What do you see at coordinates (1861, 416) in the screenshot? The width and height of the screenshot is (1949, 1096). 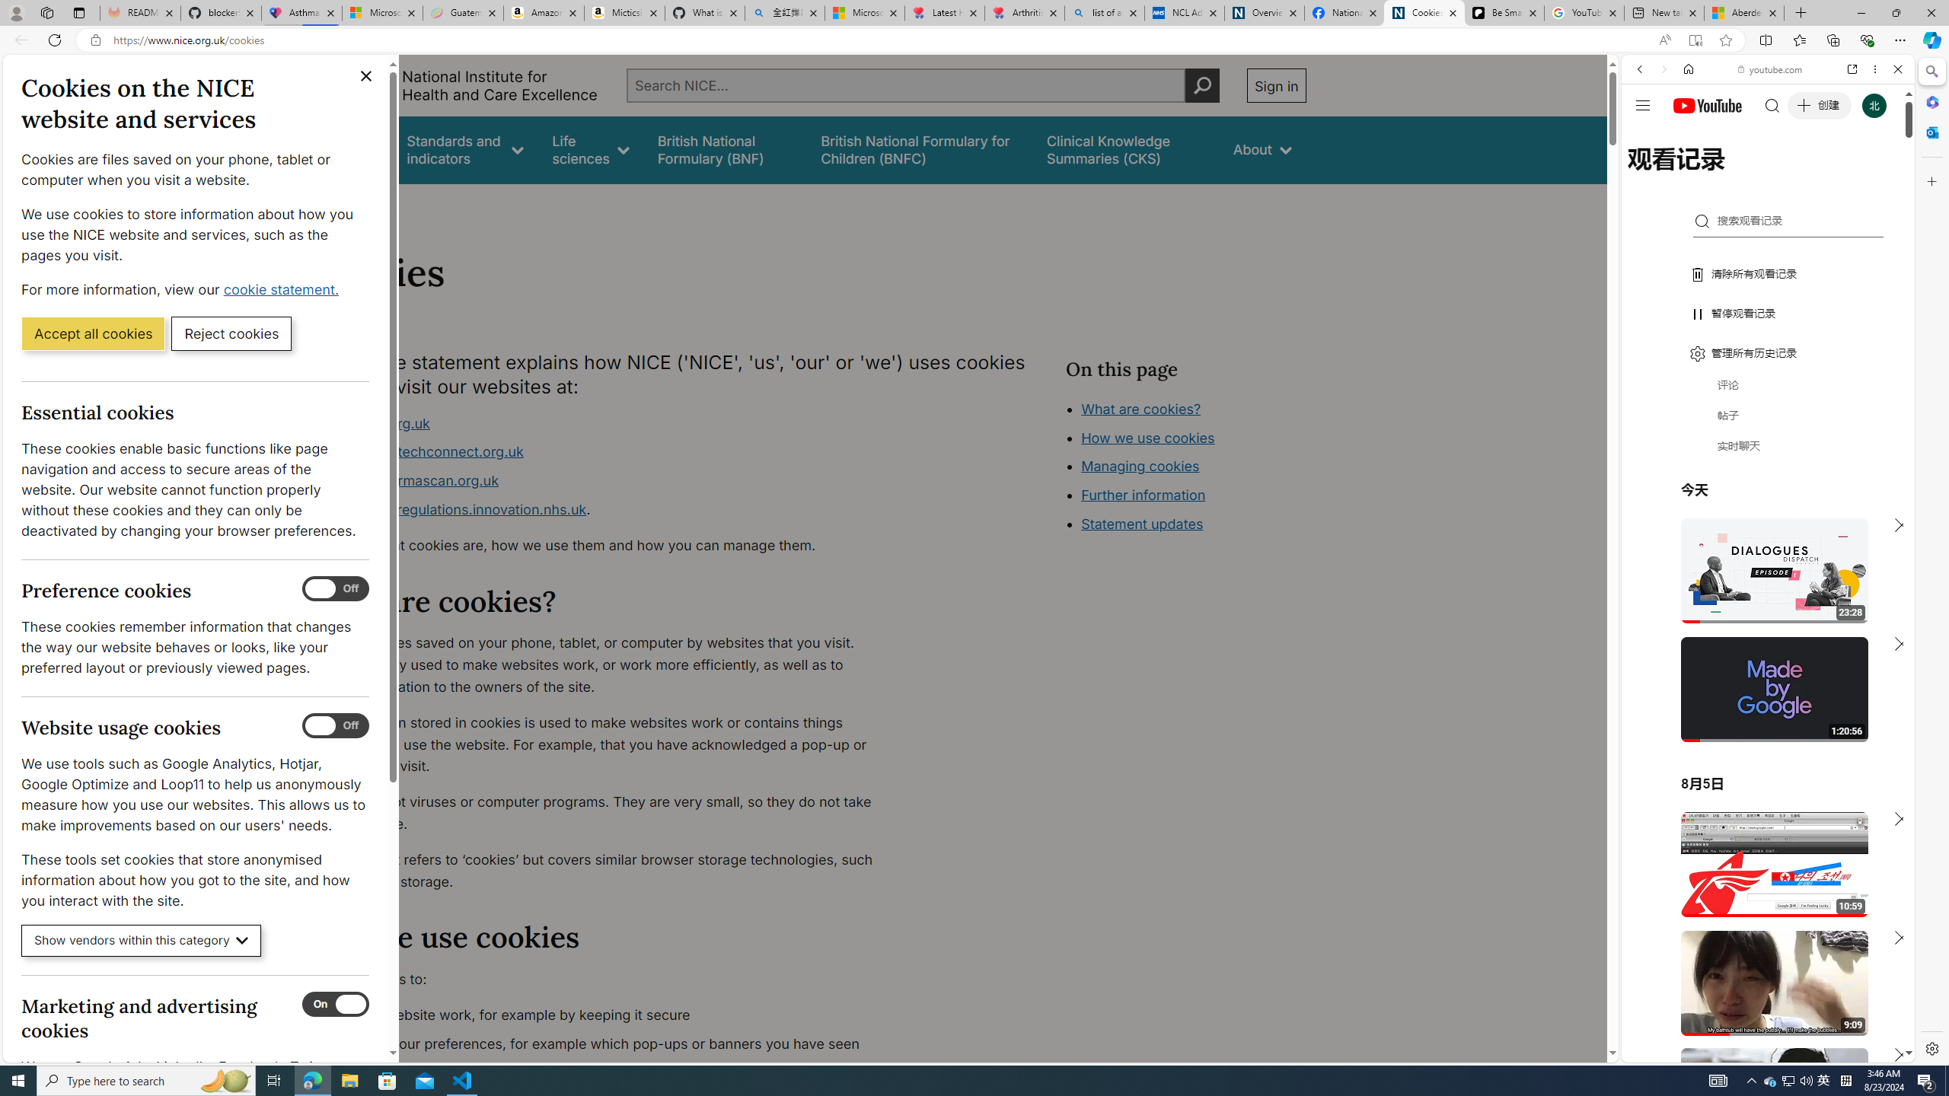 I see `Show More Music` at bounding box center [1861, 416].